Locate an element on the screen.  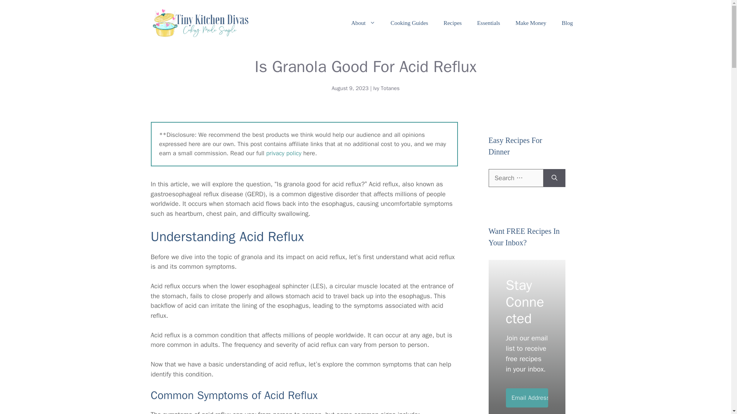
Make Money is located at coordinates (530, 23).